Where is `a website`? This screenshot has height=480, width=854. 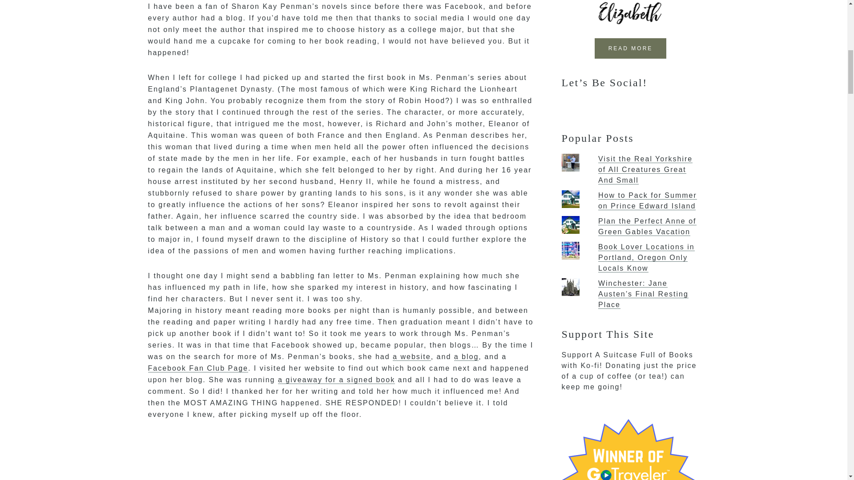 a website is located at coordinates (412, 356).